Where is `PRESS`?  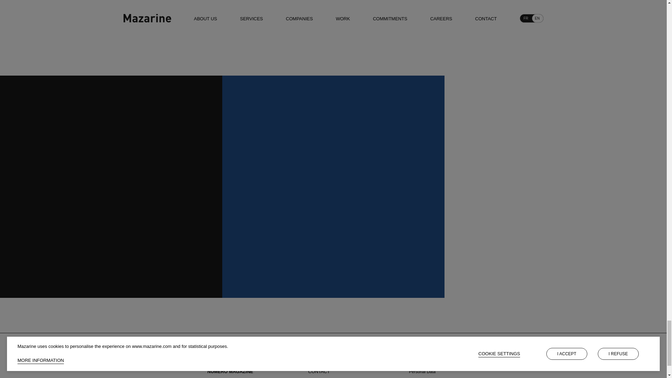
PRESS is located at coordinates (315, 350).